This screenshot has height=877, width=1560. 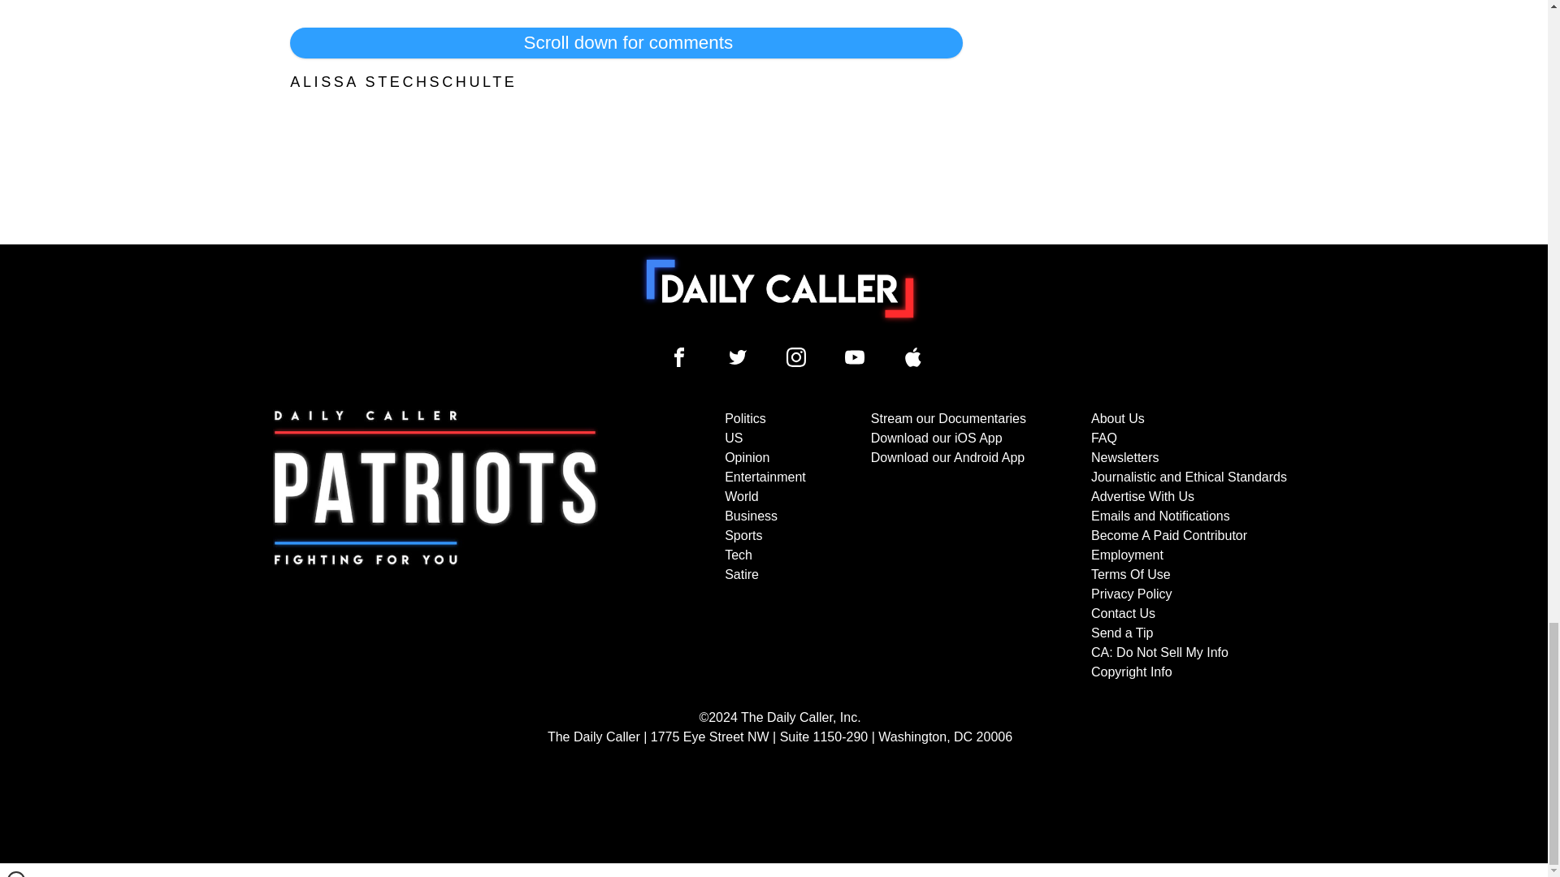 What do you see at coordinates (913, 357) in the screenshot?
I see `Daily Caller YouTube` at bounding box center [913, 357].